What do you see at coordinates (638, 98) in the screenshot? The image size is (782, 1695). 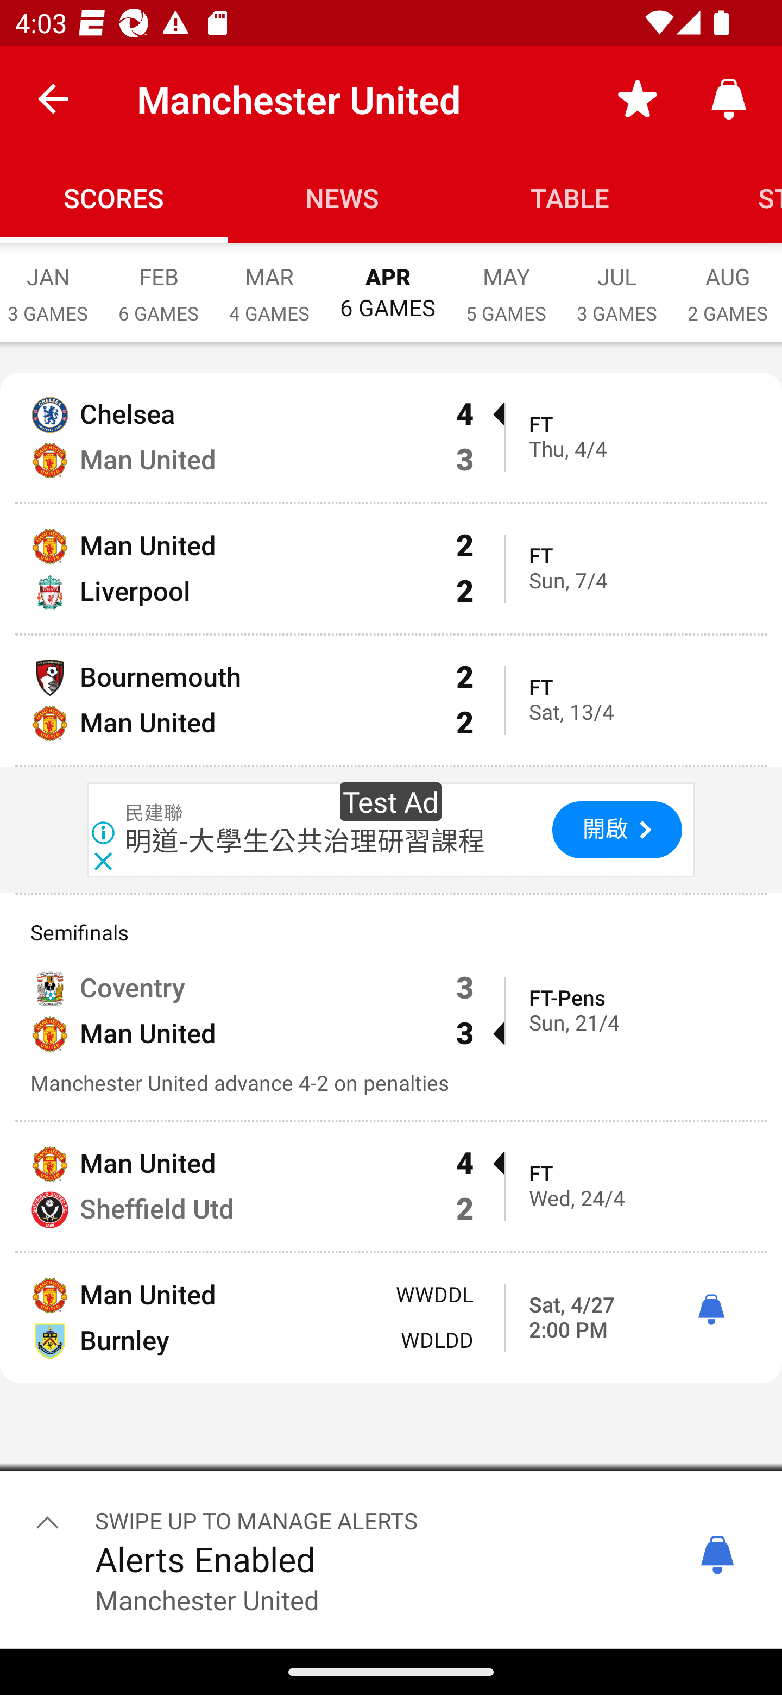 I see `Favorite toggle` at bounding box center [638, 98].